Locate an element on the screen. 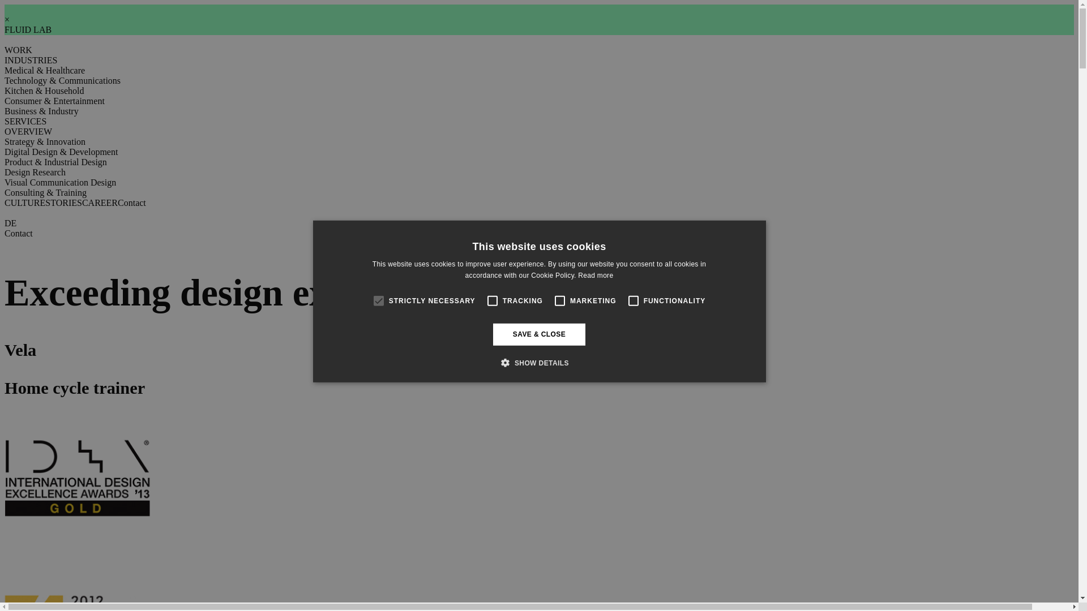  STORIES is located at coordinates (63, 203).